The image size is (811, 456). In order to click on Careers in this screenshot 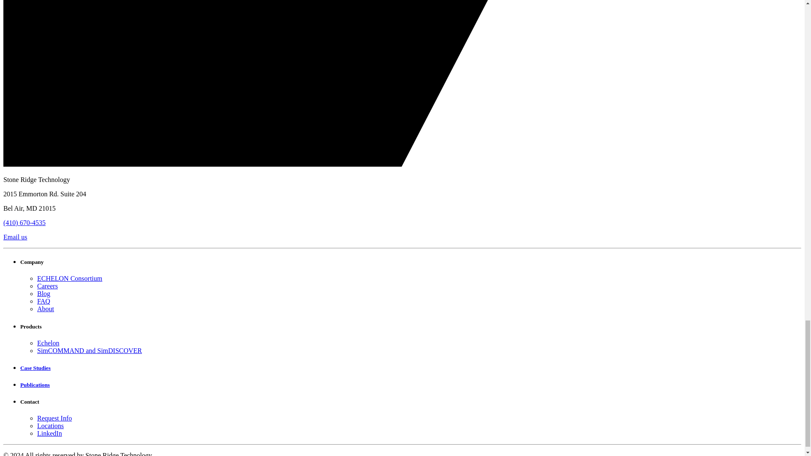, I will do `click(47, 285)`.